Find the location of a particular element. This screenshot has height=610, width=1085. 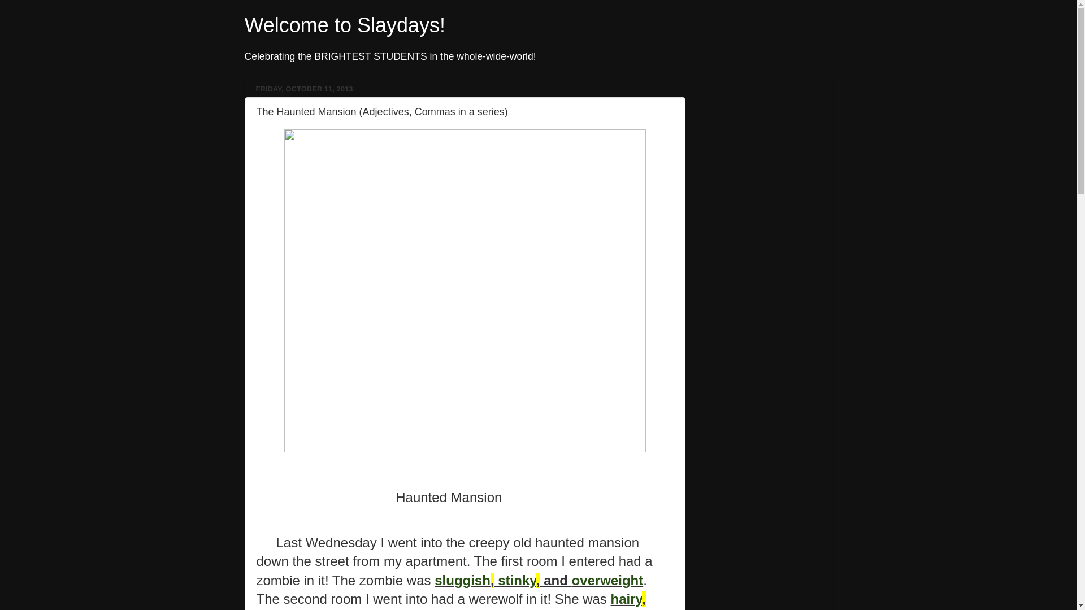

Welcome to Slaydays! is located at coordinates (345, 25).